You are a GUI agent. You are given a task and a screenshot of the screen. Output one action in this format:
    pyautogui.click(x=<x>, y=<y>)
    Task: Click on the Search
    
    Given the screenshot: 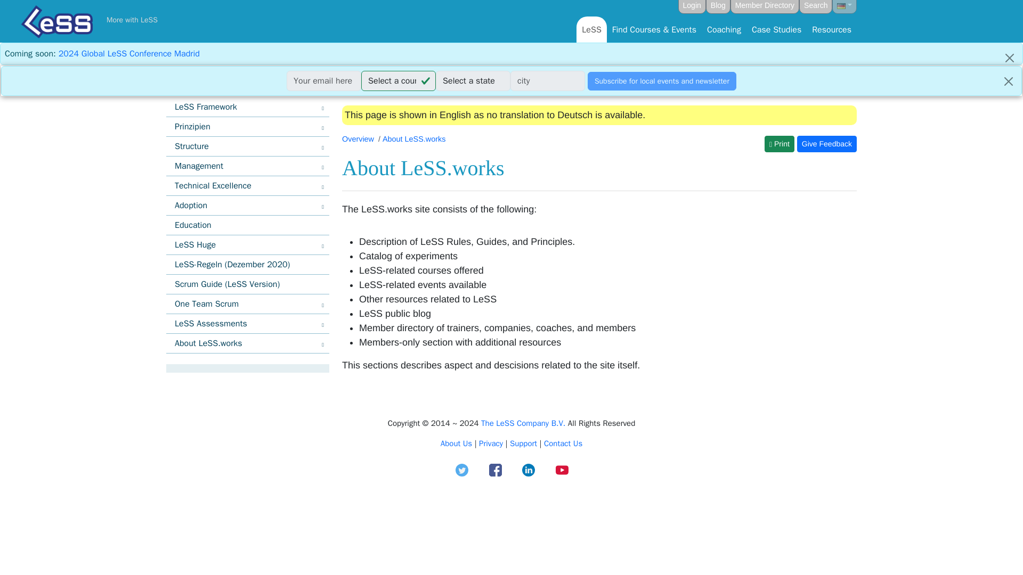 What is the action you would take?
    pyautogui.click(x=815, y=6)
    